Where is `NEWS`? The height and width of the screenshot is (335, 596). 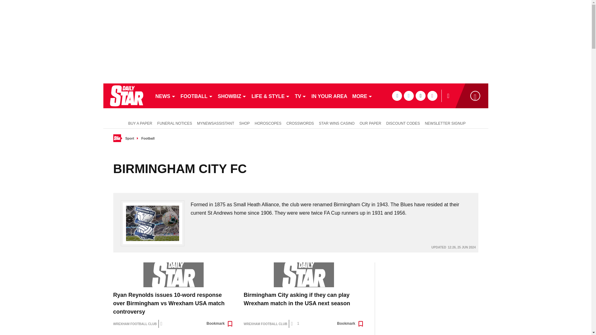 NEWS is located at coordinates (165, 96).